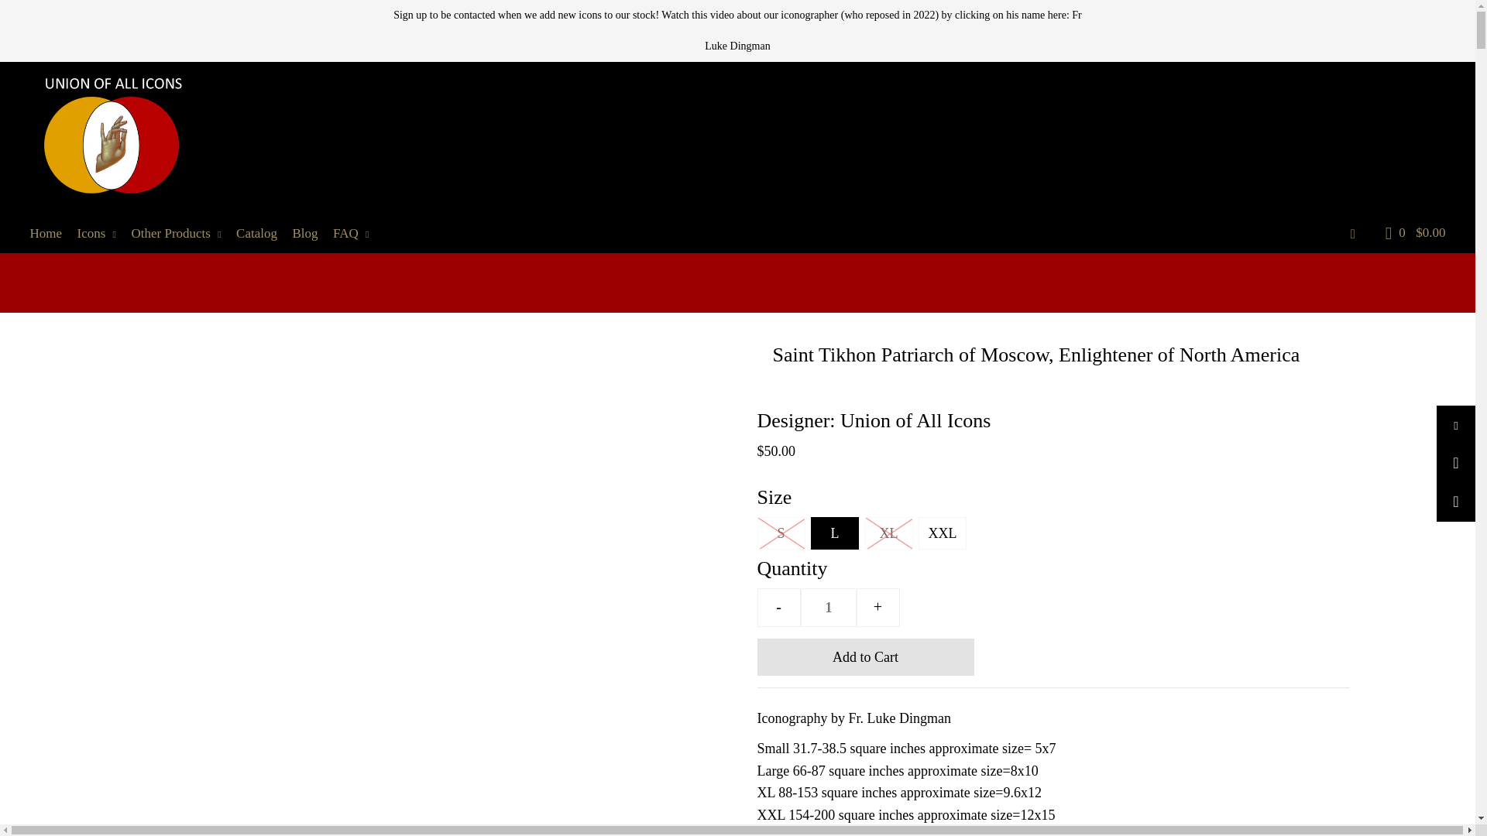 The height and width of the screenshot is (836, 1487). What do you see at coordinates (262, 233) in the screenshot?
I see `Catalog` at bounding box center [262, 233].